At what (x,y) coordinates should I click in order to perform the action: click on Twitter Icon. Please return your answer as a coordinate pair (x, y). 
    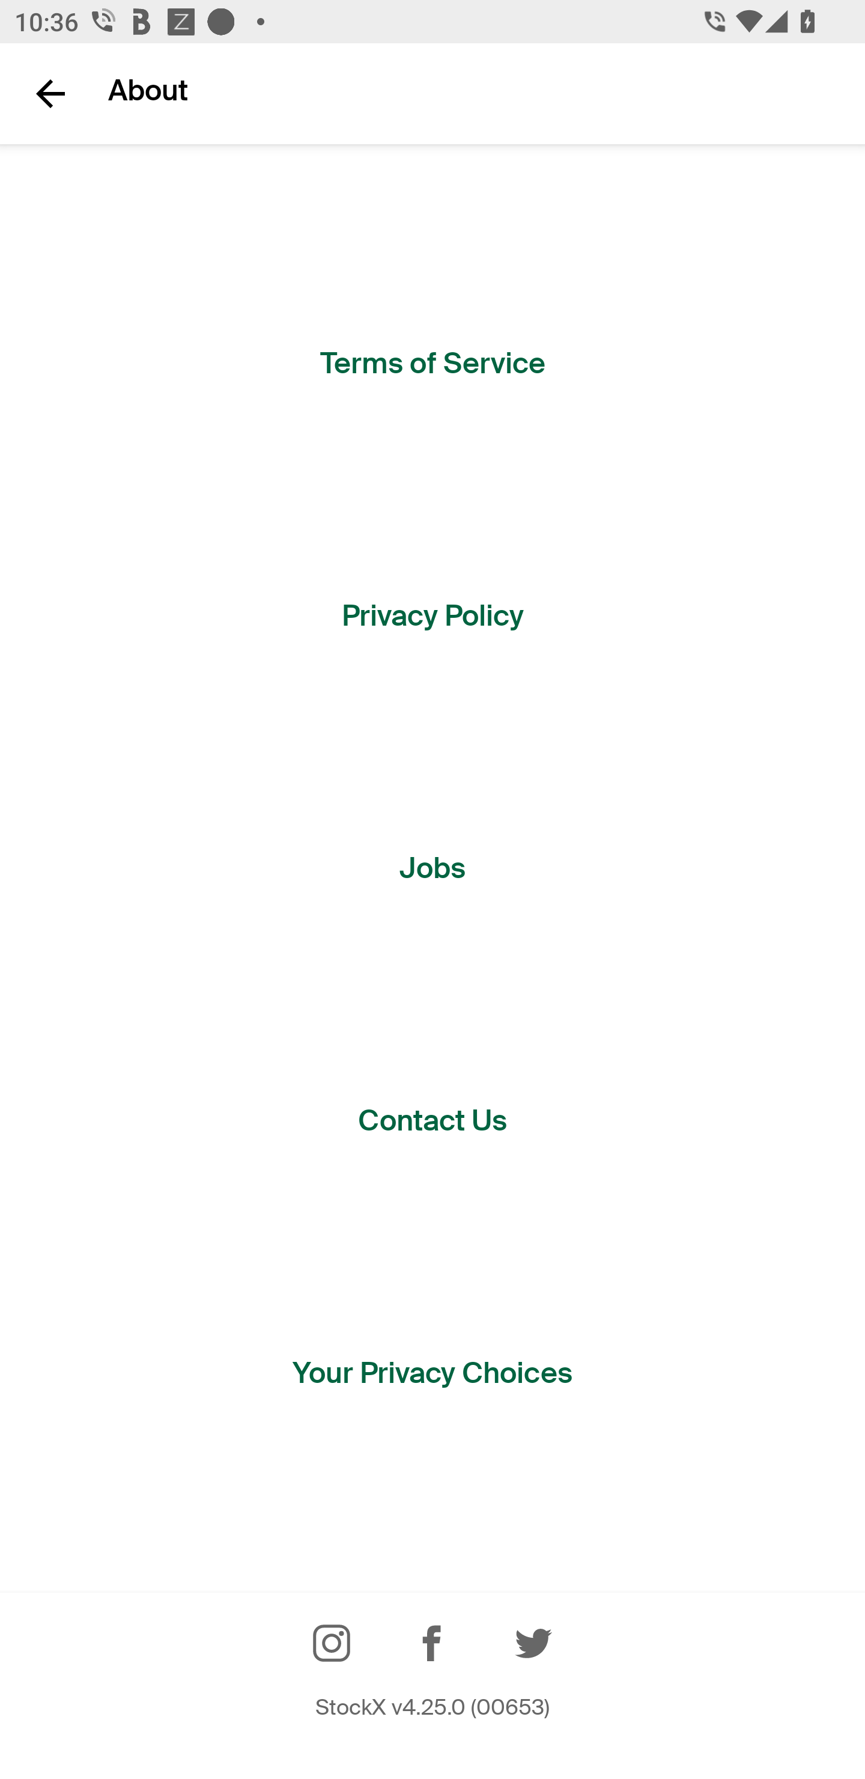
    Looking at the image, I should click on (533, 1643).